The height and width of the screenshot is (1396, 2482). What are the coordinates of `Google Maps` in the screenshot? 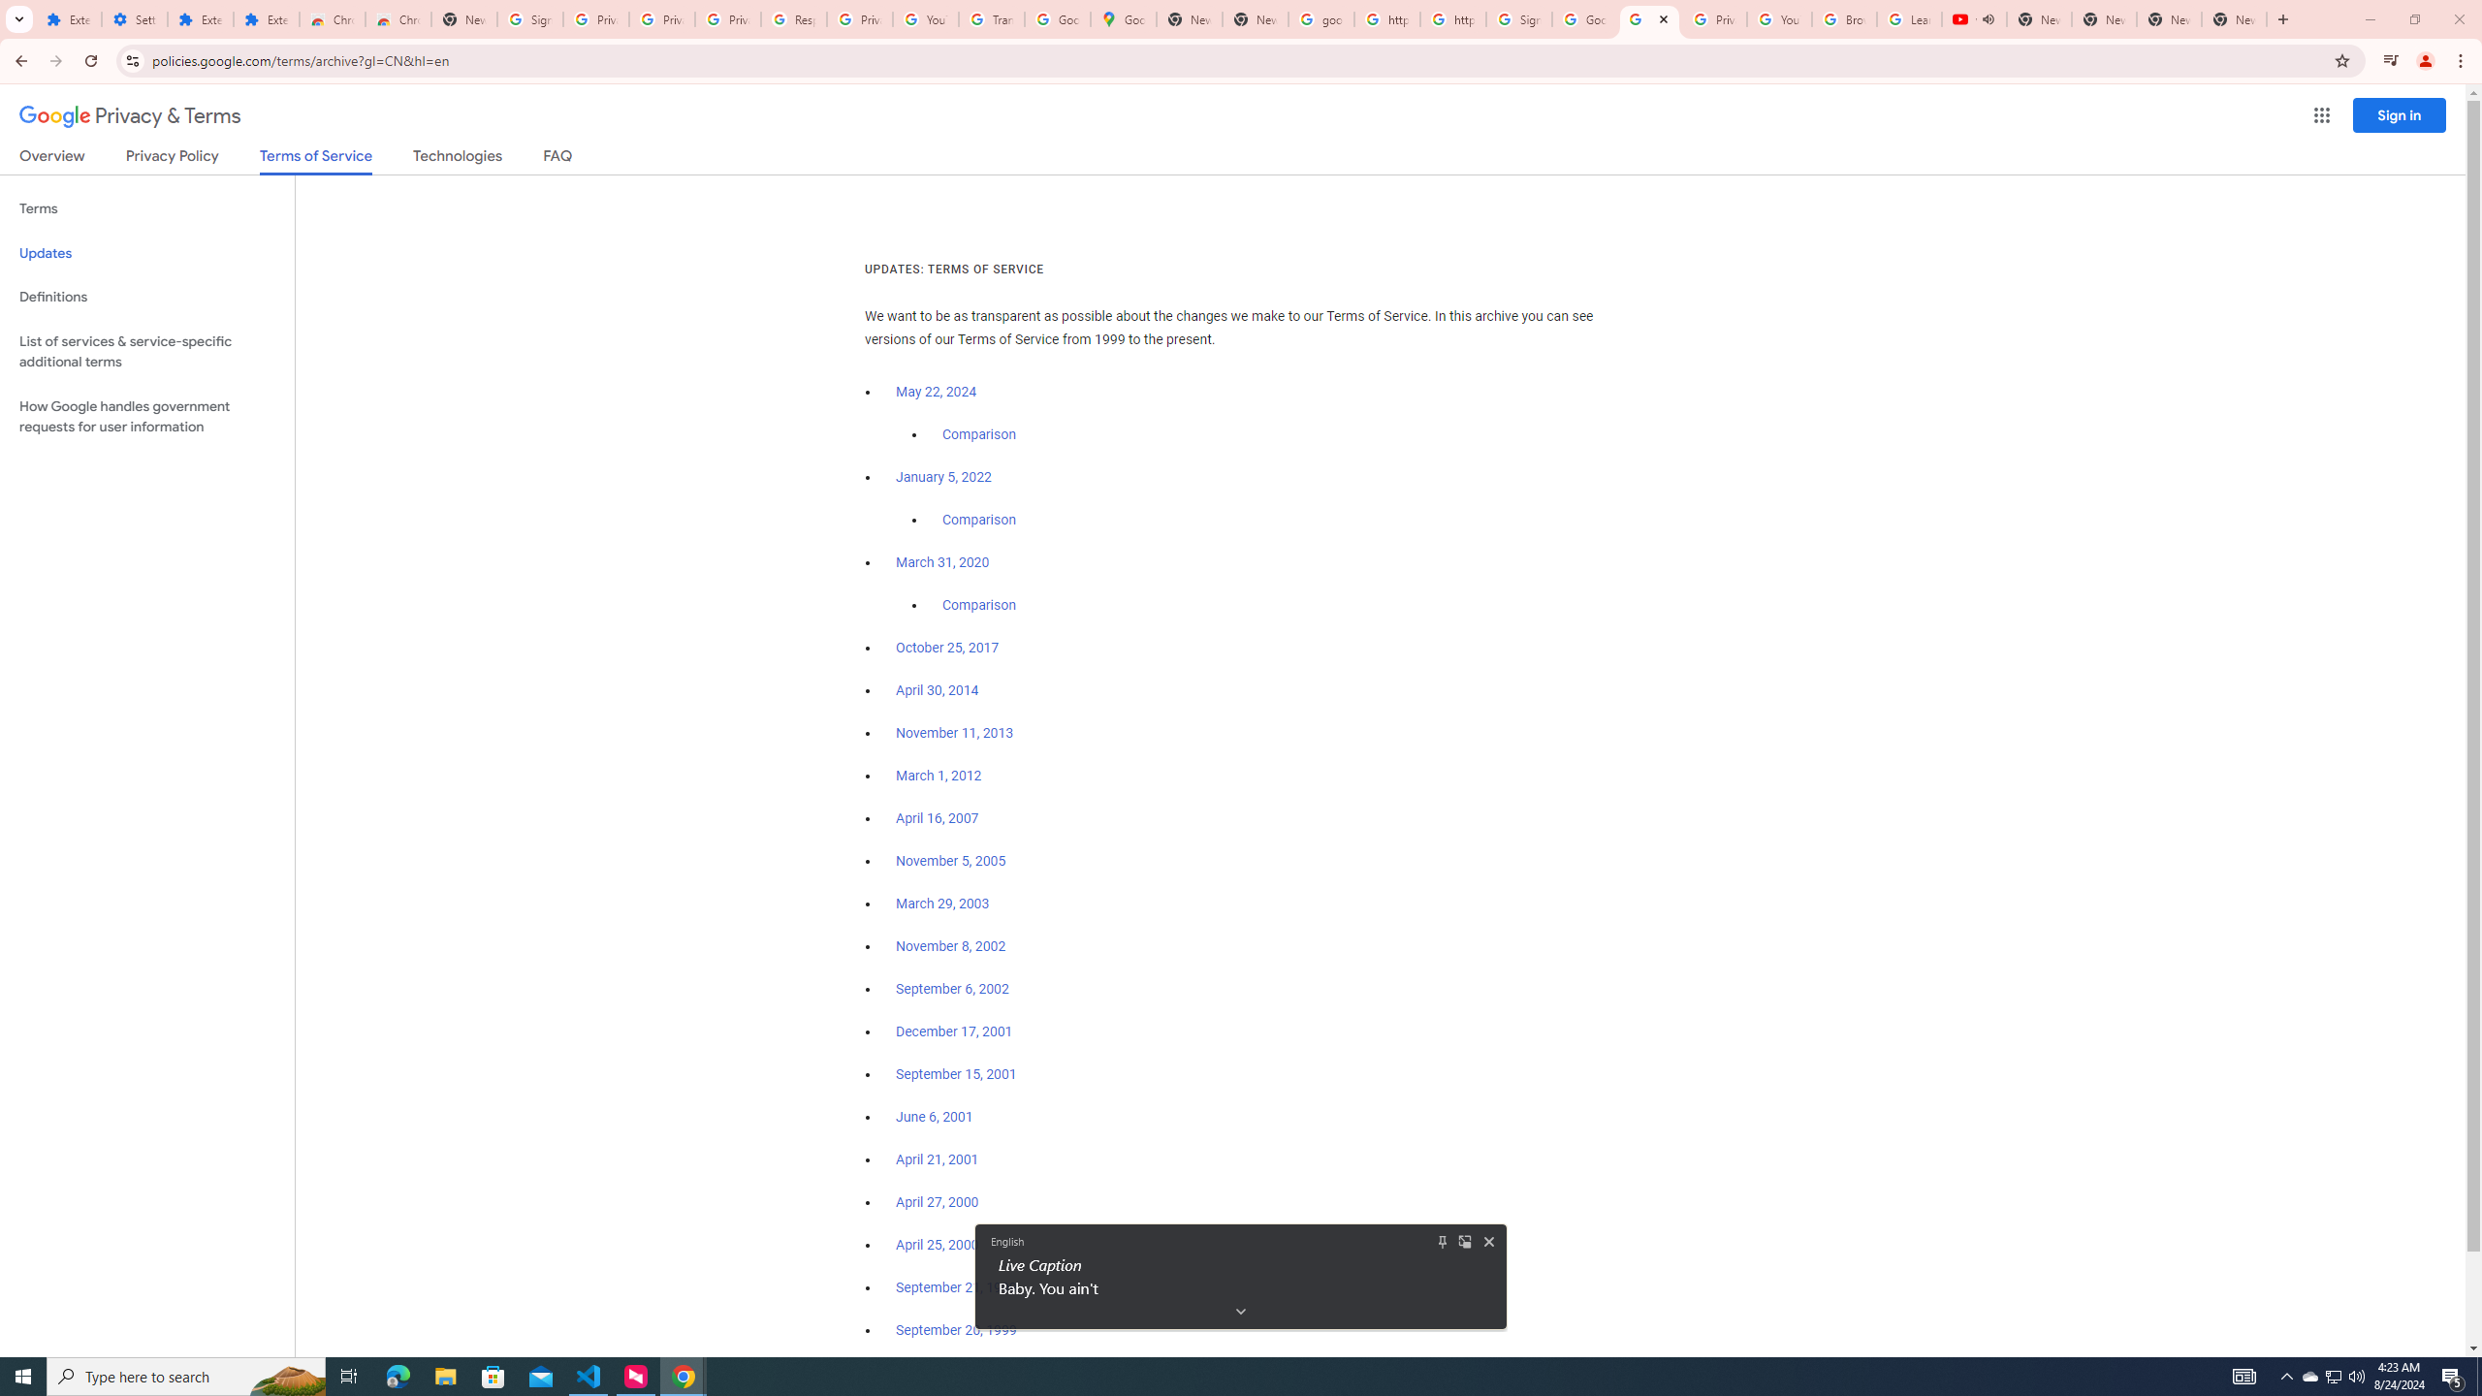 It's located at (1125, 19).